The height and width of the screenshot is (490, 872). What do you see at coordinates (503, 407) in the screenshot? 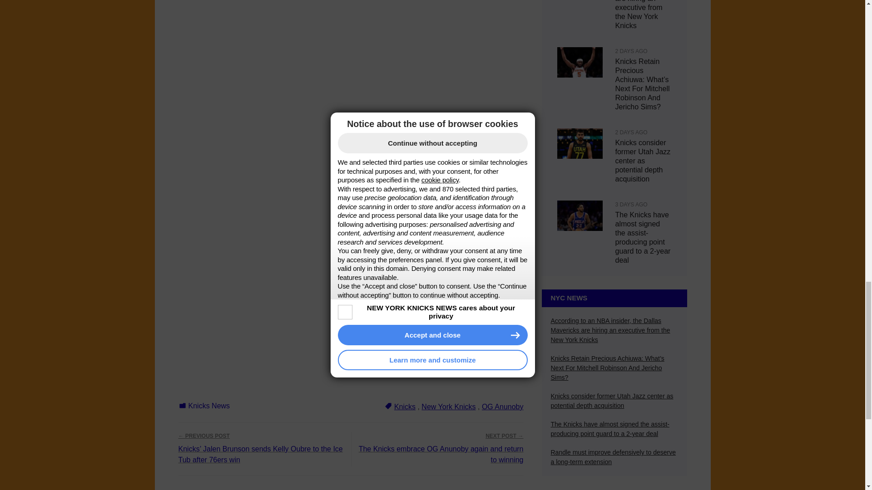
I see `OG Anunoby` at bounding box center [503, 407].